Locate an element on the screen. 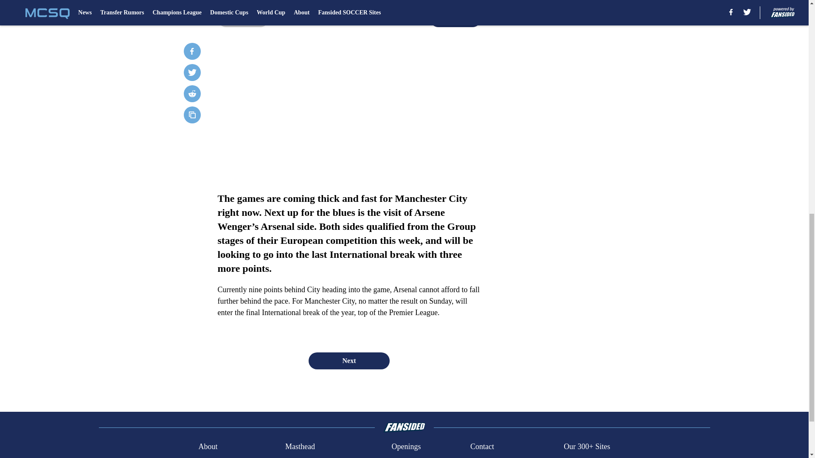  Masthead is located at coordinates (300, 447).